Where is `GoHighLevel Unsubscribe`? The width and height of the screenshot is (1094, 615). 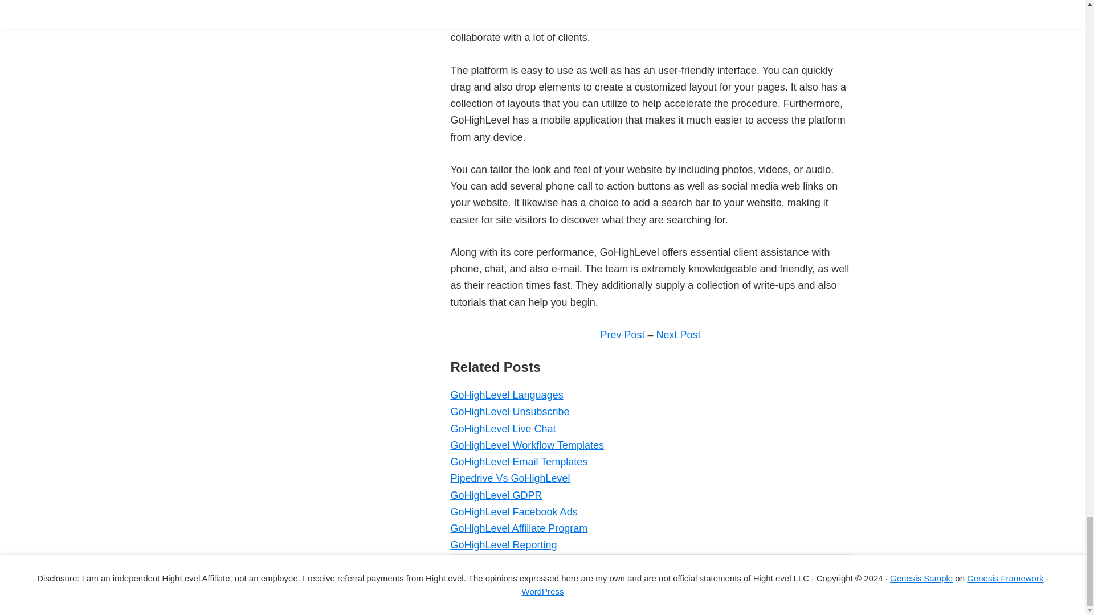
GoHighLevel Unsubscribe is located at coordinates (509, 411).